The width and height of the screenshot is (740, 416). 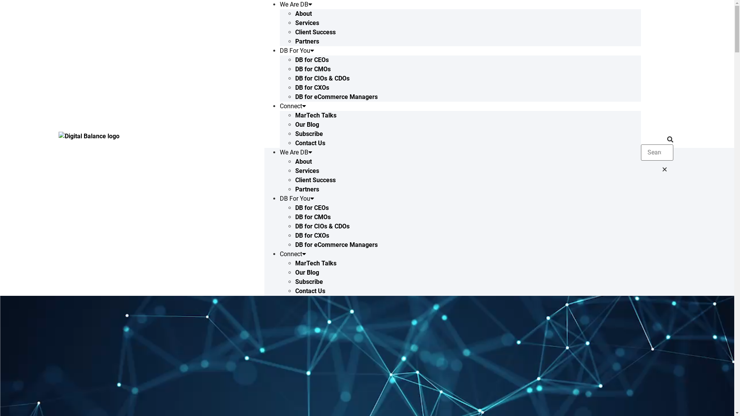 What do you see at coordinates (307, 171) in the screenshot?
I see `Services` at bounding box center [307, 171].